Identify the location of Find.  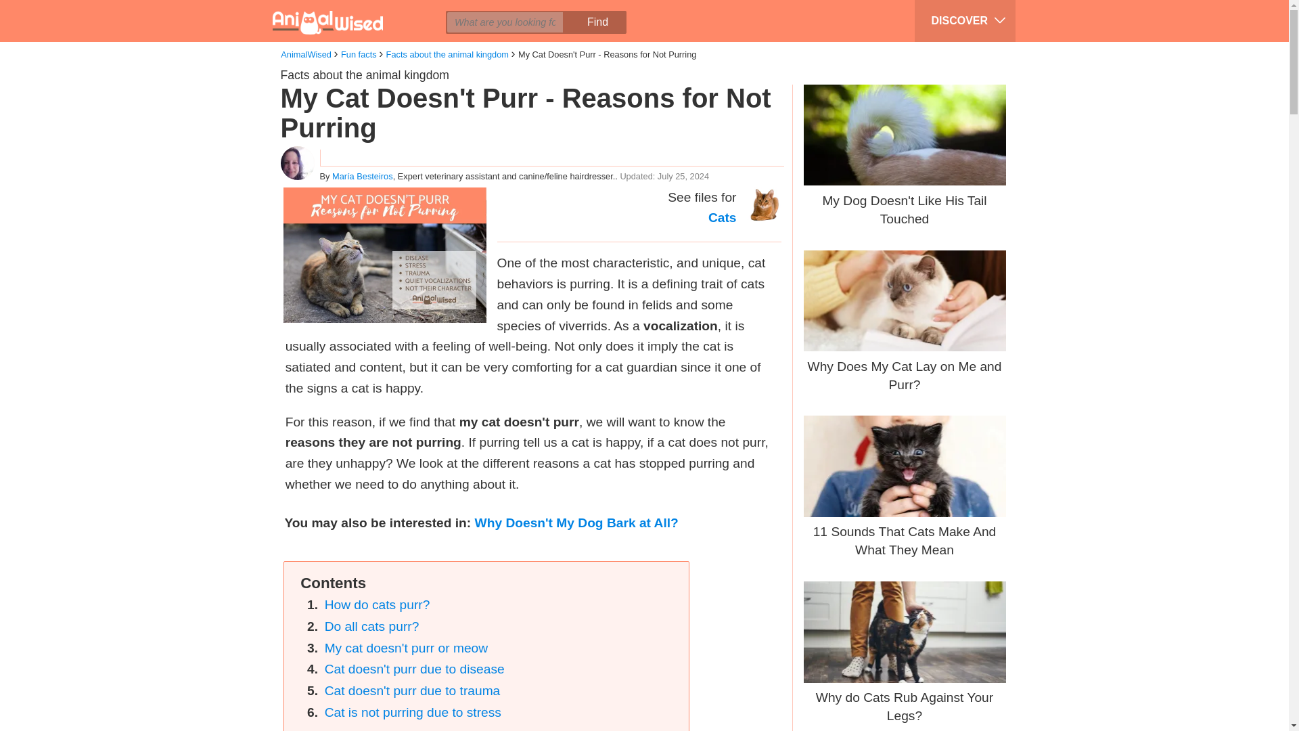
(597, 22).